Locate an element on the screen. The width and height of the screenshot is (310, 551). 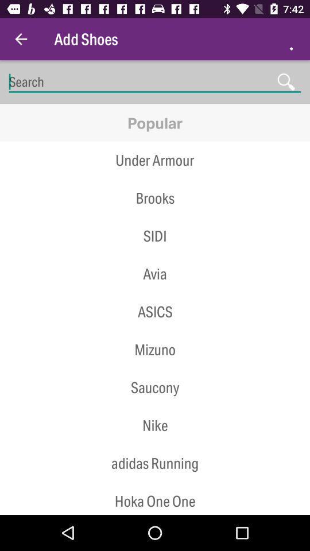
press the icon below the nike item is located at coordinates (155, 463).